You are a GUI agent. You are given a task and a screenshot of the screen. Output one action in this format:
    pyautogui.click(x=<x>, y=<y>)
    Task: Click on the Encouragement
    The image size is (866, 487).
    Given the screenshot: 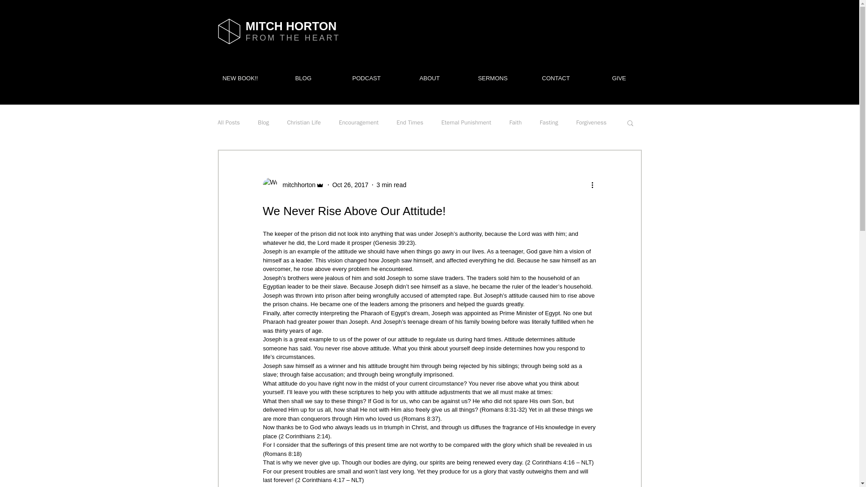 What is the action you would take?
    pyautogui.click(x=358, y=123)
    